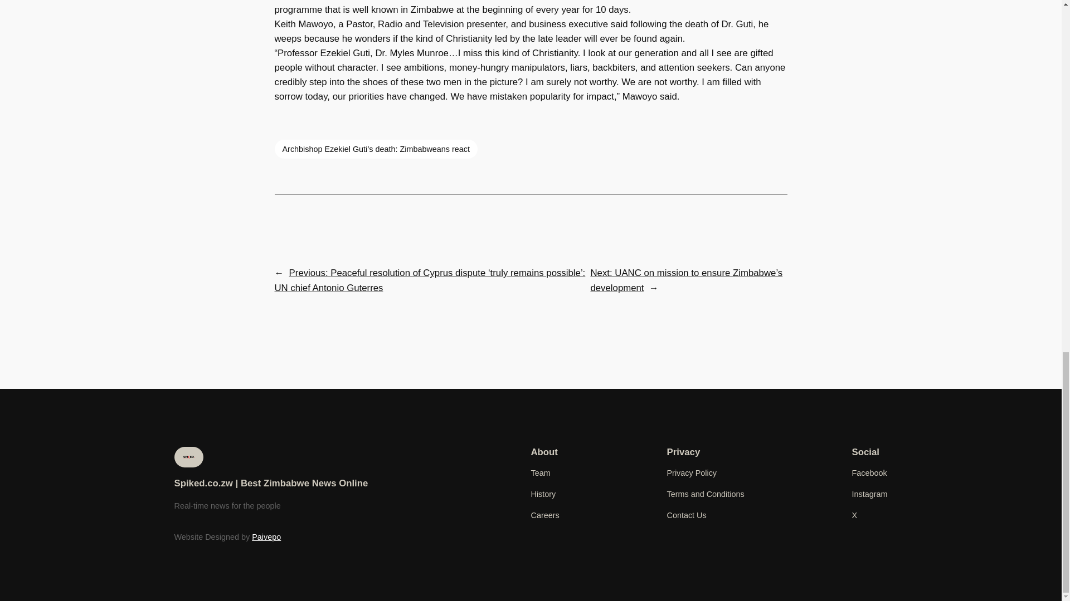 Image resolution: width=1070 pixels, height=601 pixels. I want to click on Careers, so click(544, 515).